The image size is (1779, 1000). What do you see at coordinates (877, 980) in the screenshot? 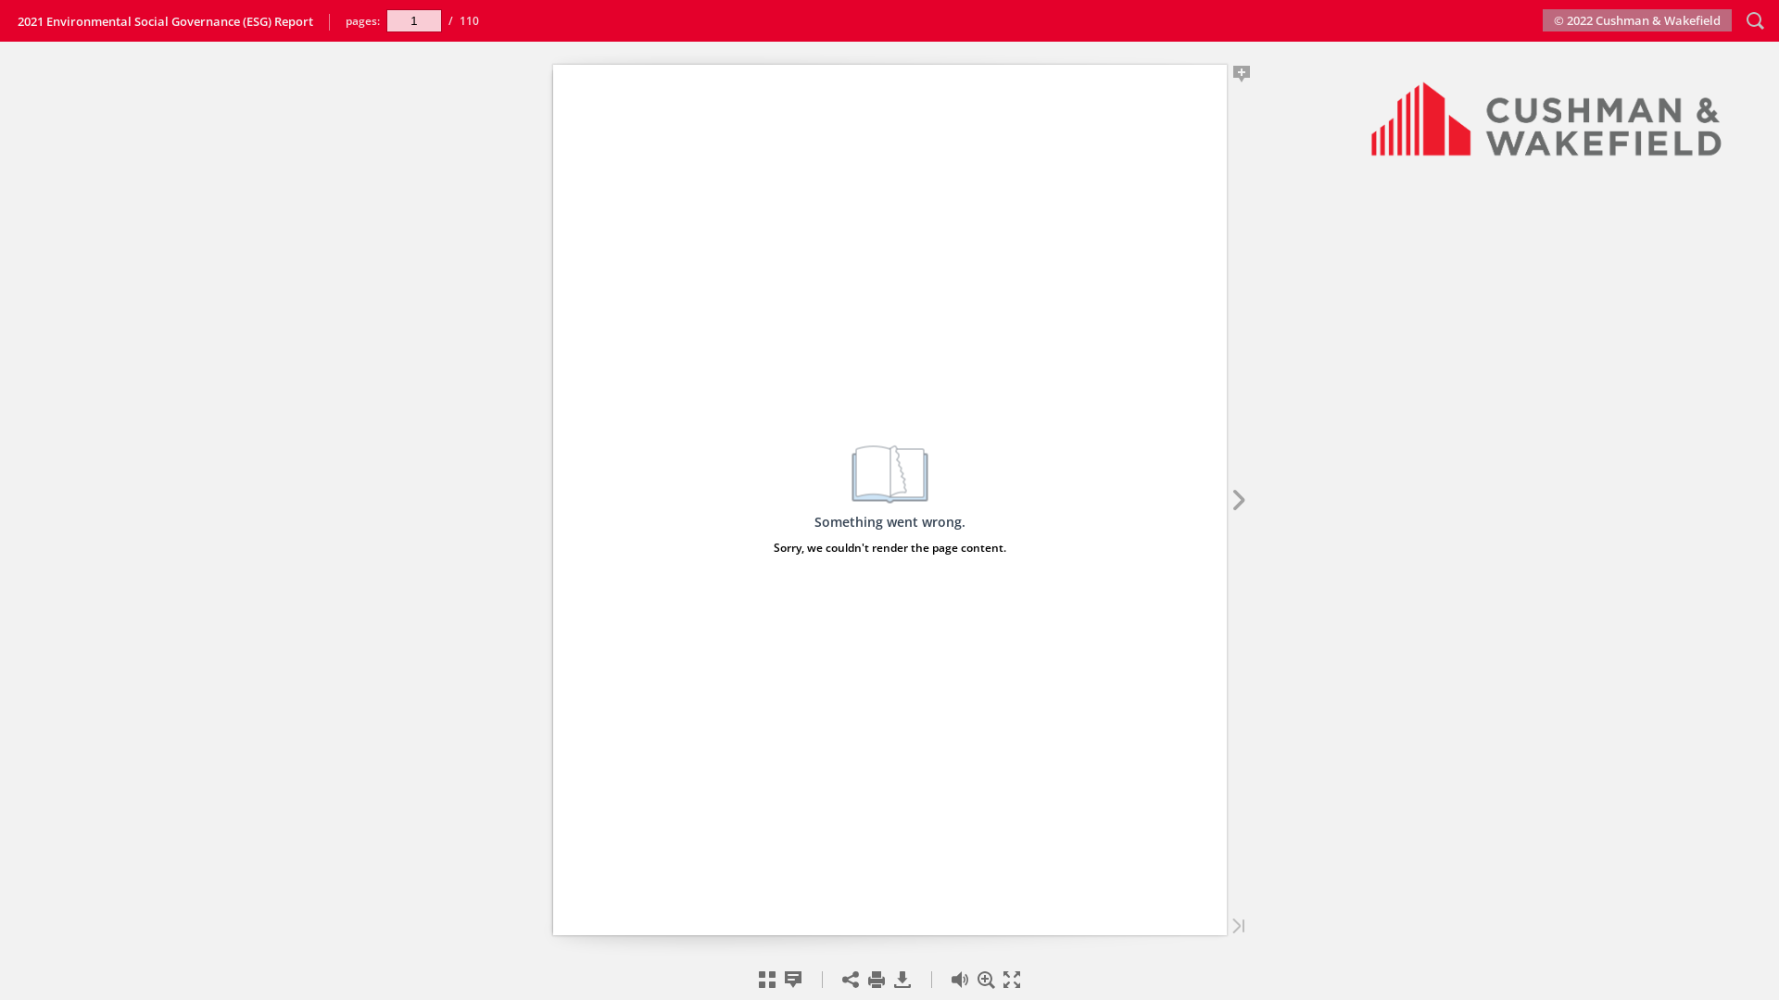
I see `Print` at bounding box center [877, 980].